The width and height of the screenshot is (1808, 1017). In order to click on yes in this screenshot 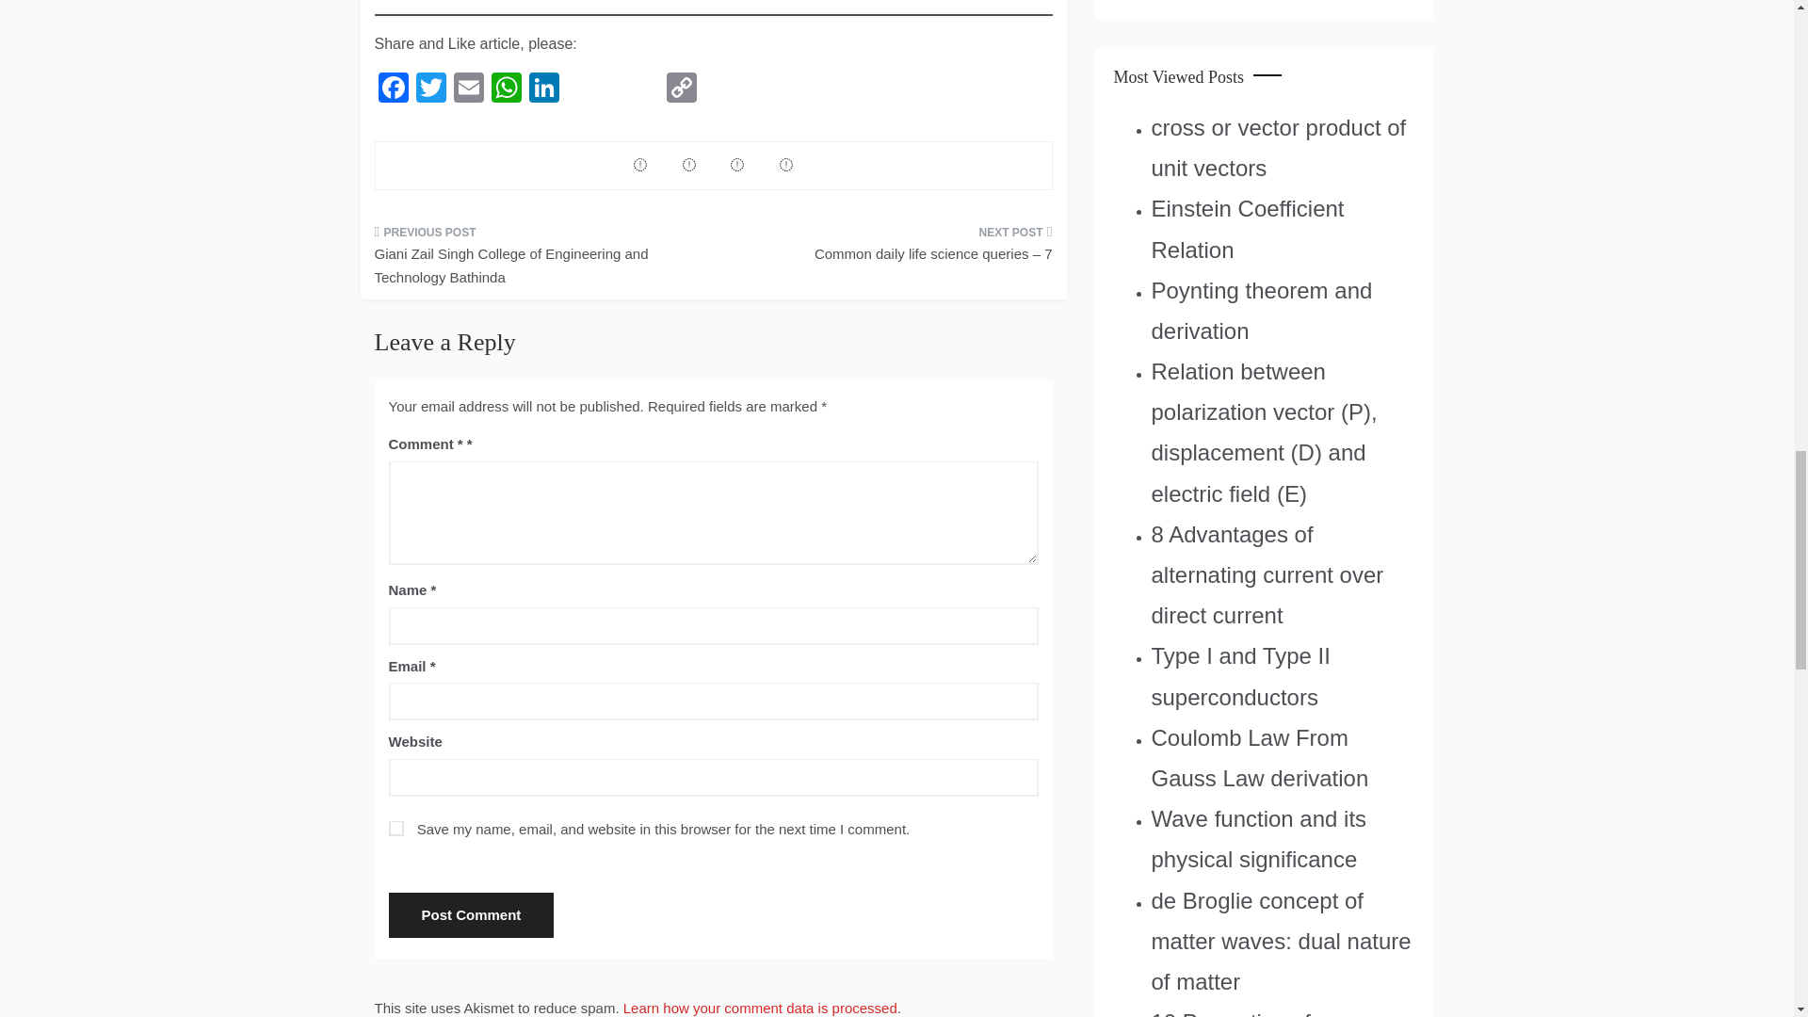, I will do `click(395, 828)`.